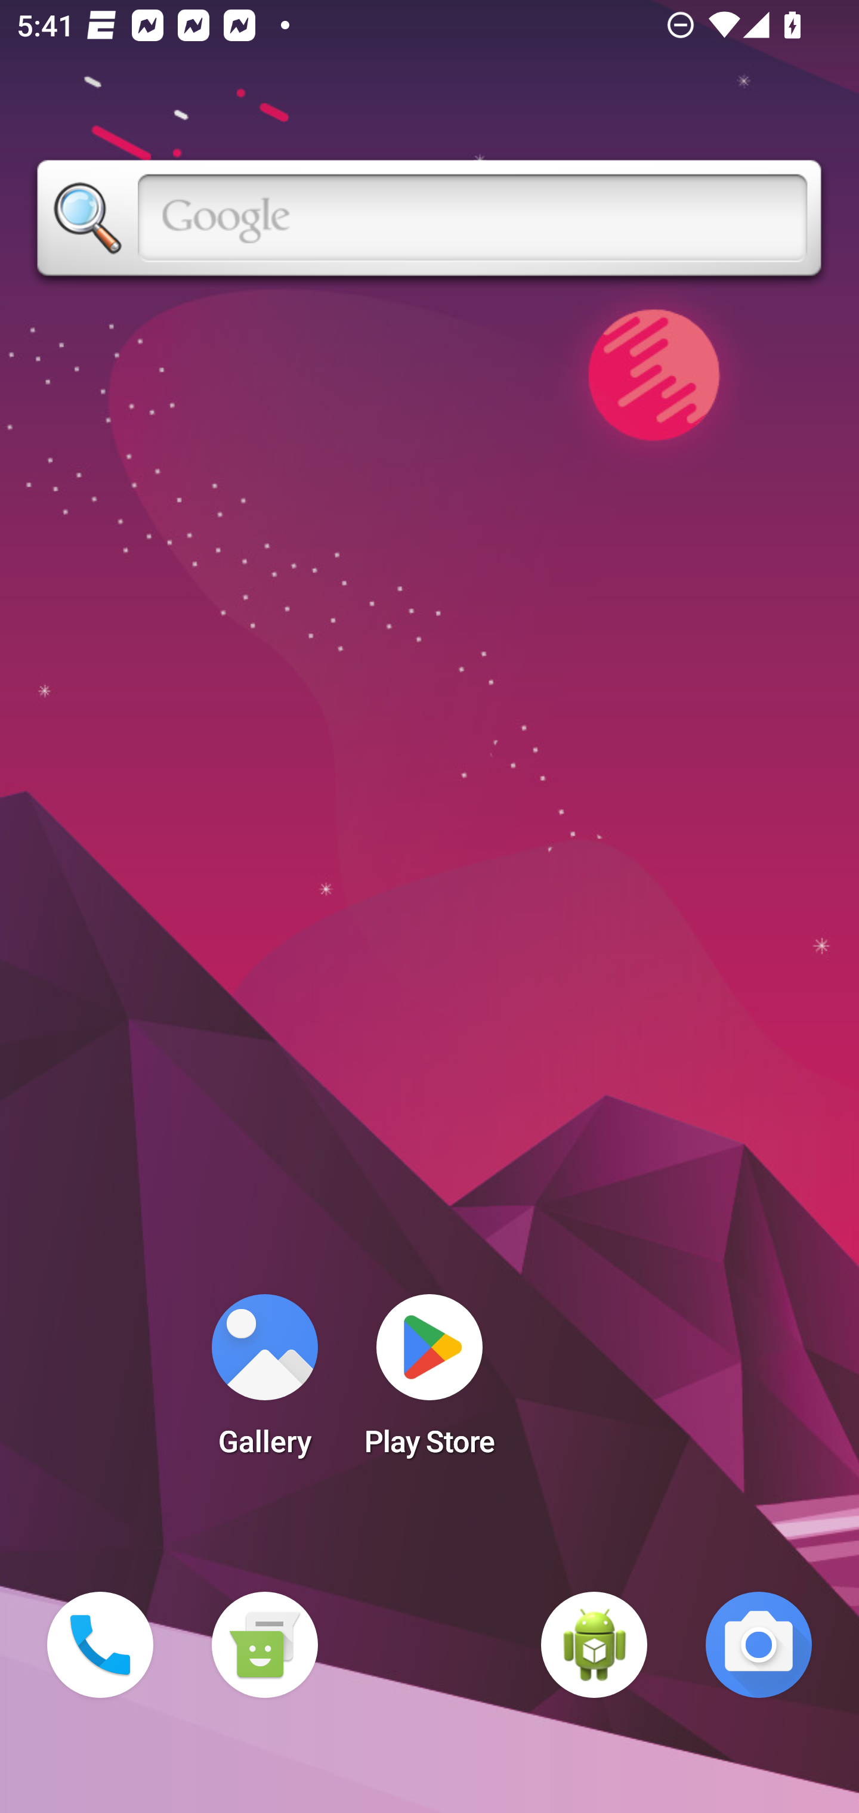 Image resolution: width=859 pixels, height=1813 pixels. Describe the element at coordinates (100, 1645) in the screenshot. I see `Phone` at that location.